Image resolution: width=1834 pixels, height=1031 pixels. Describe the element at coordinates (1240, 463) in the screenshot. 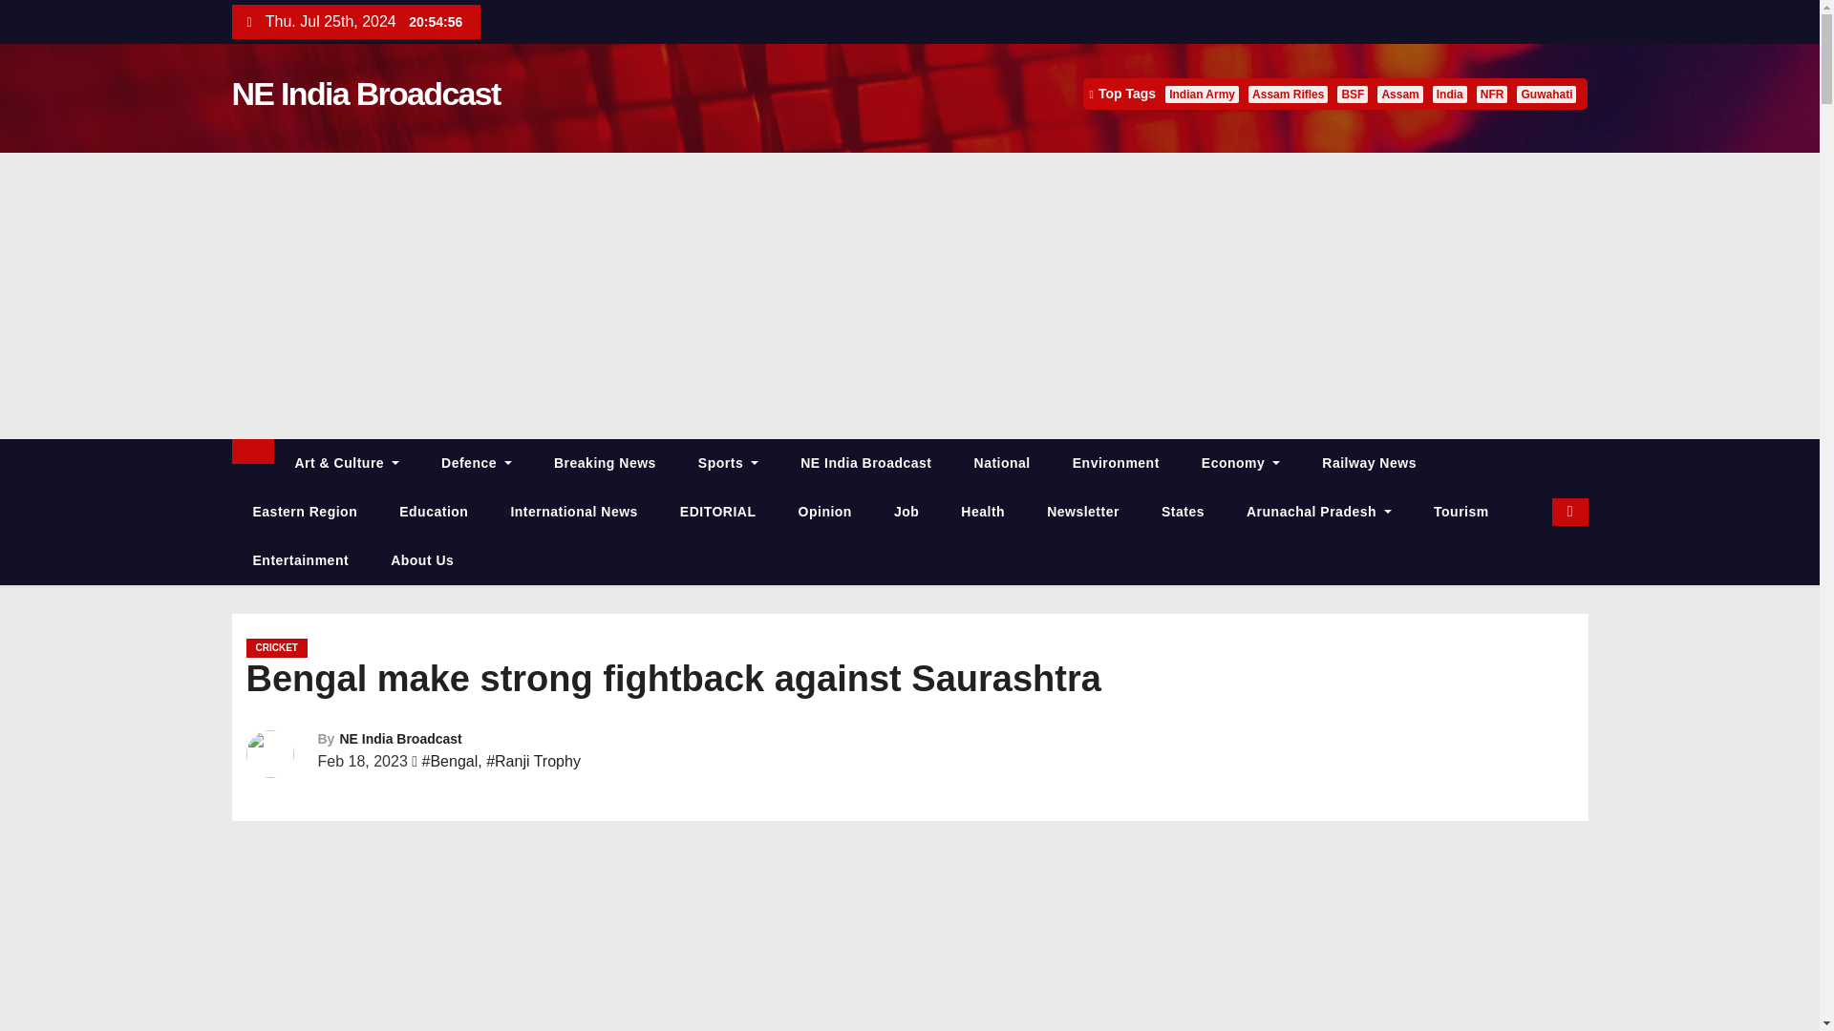

I see `Economy` at that location.